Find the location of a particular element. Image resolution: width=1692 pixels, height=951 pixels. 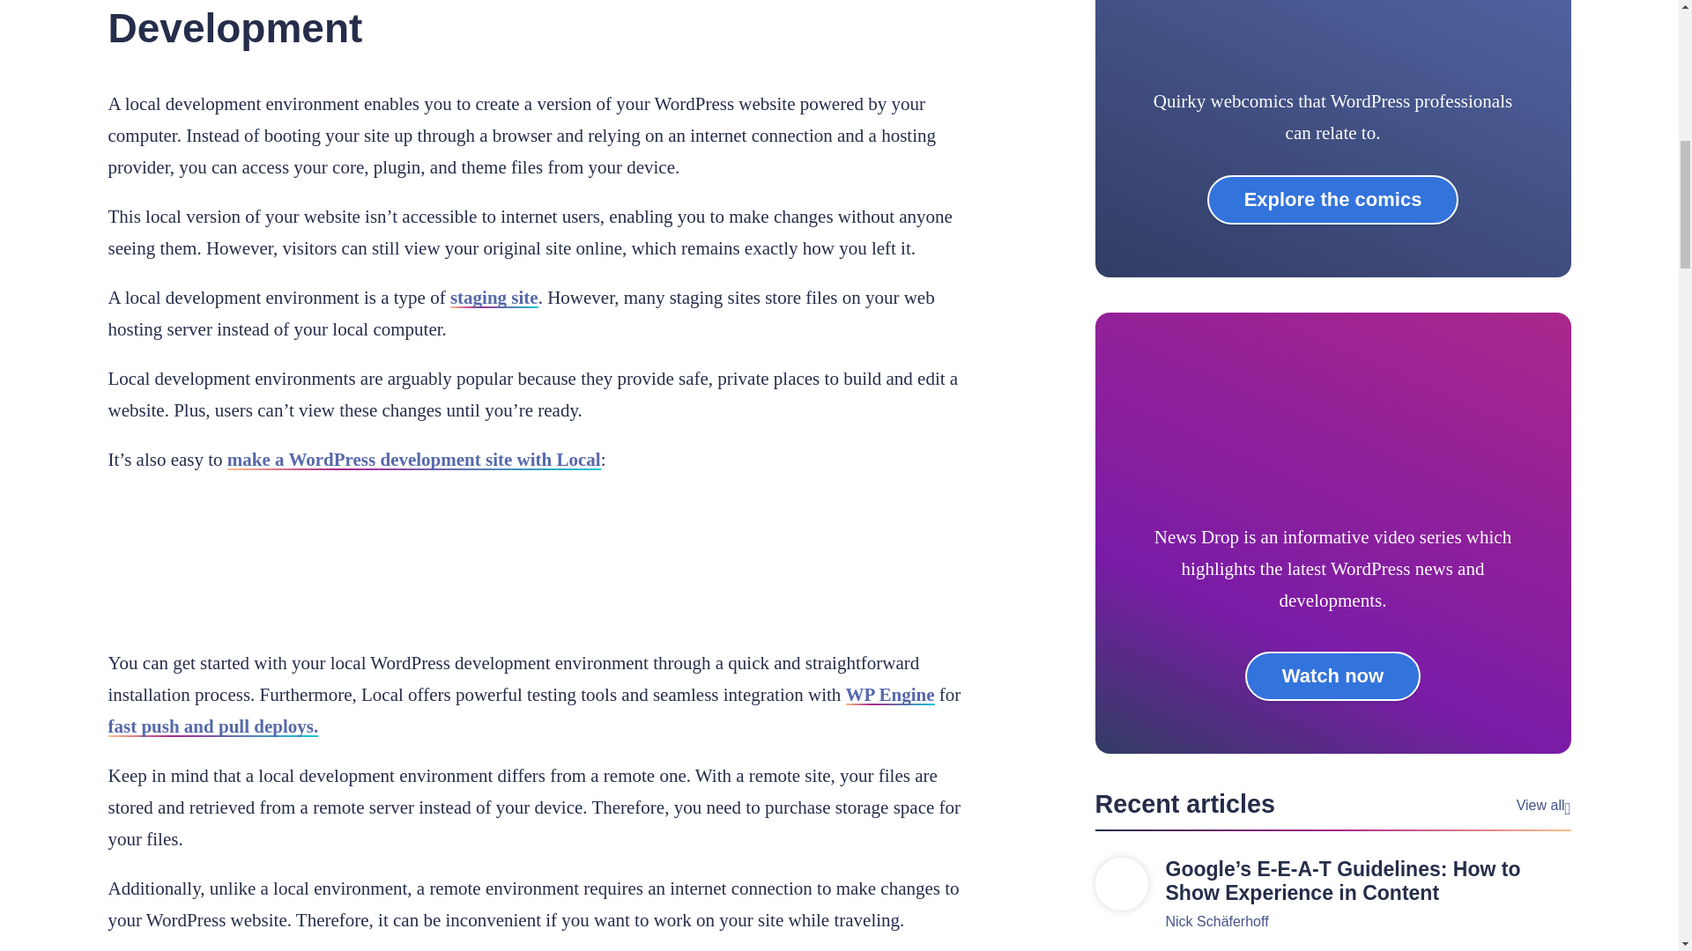

staging site is located at coordinates (493, 298).